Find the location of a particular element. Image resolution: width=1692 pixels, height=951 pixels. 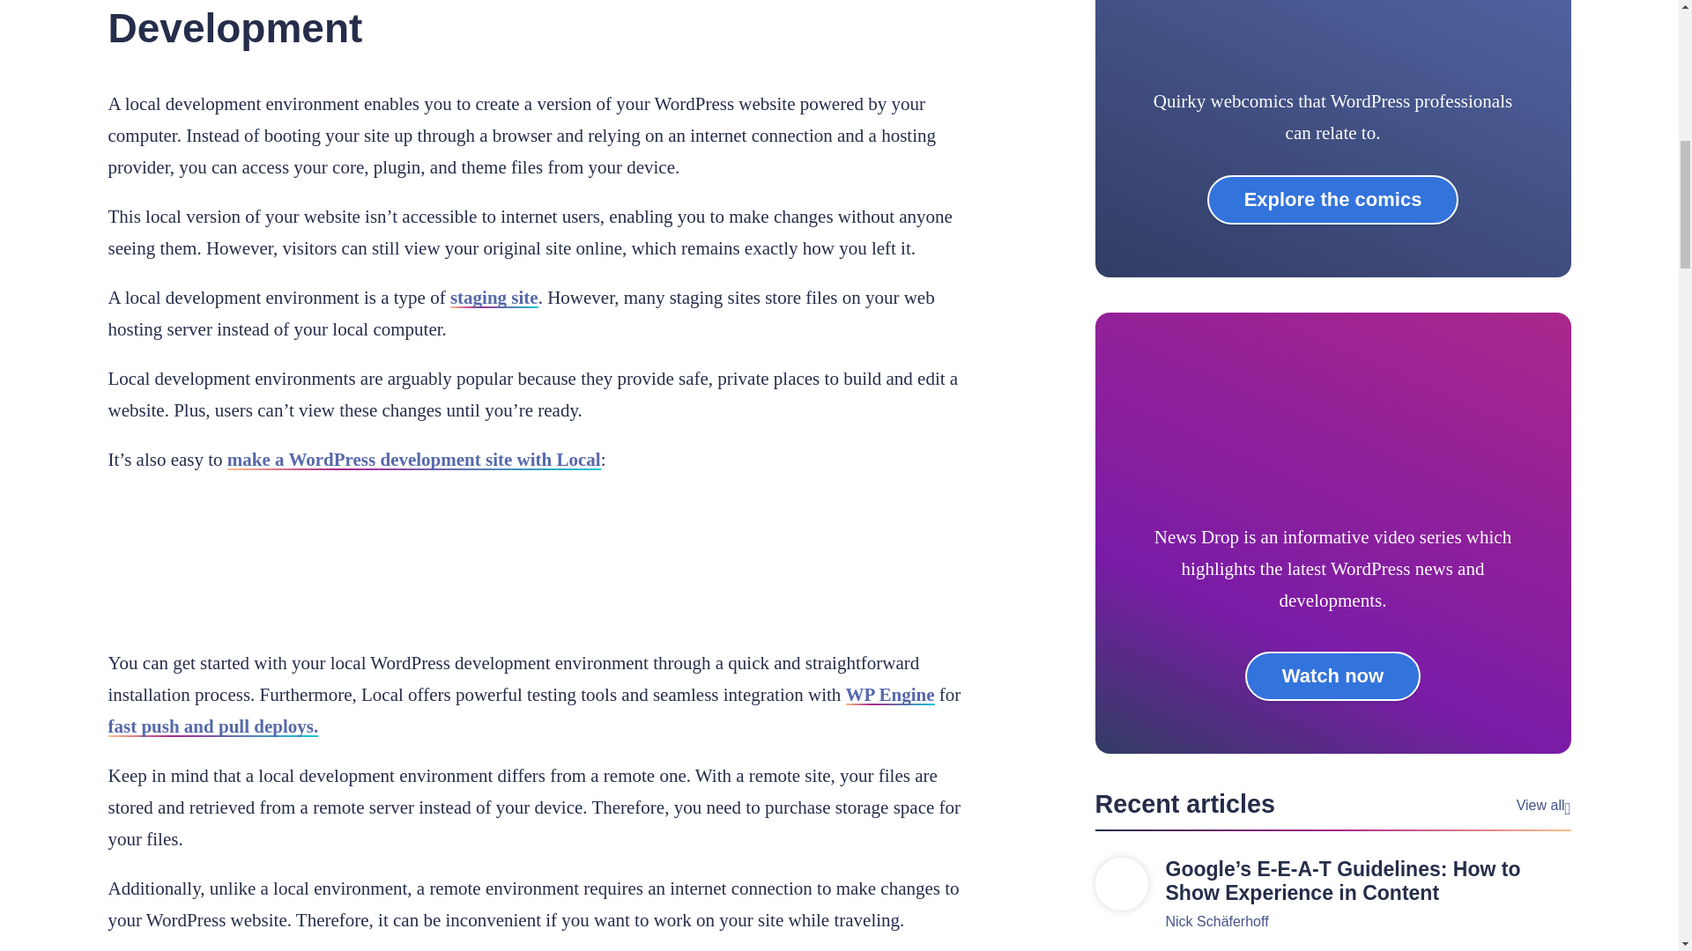

staging site is located at coordinates (493, 298).